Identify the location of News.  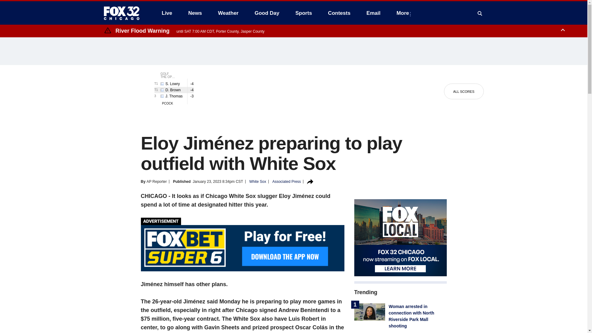
(195, 13).